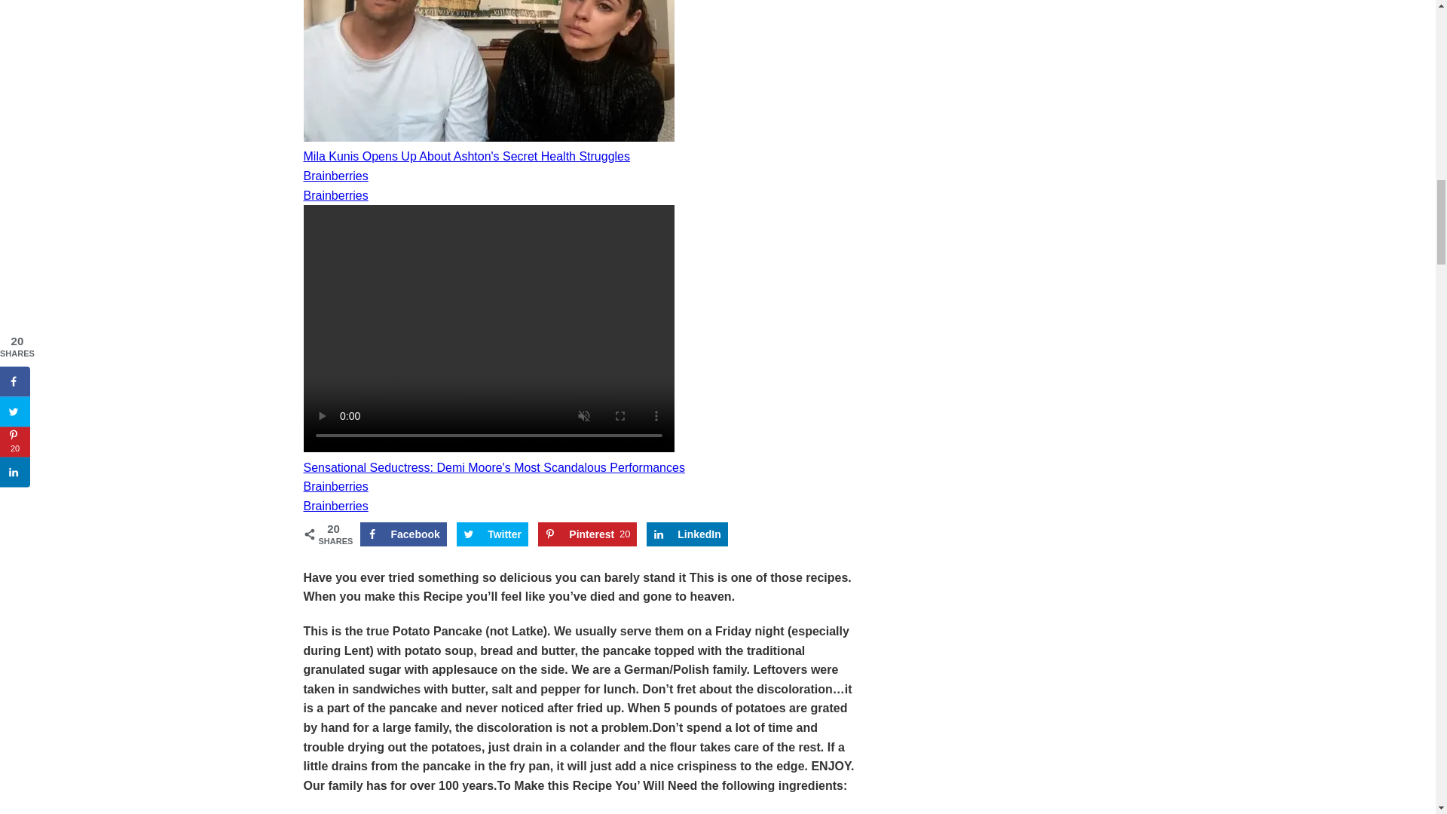 The image size is (1447, 814). I want to click on Facebook, so click(492, 534).